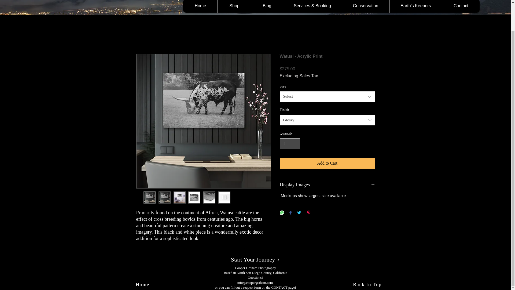  I want to click on Conservation, so click(365, 6).